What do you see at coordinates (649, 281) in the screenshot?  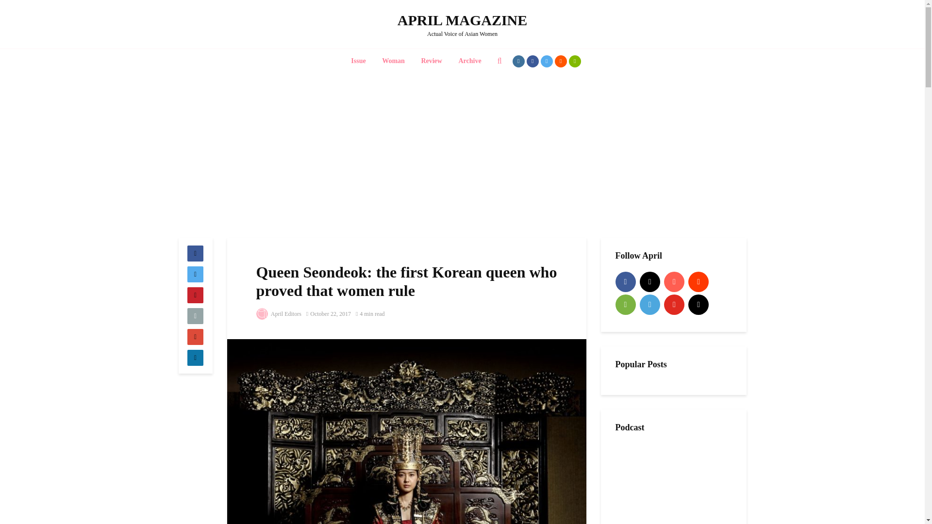 I see `Instagram` at bounding box center [649, 281].